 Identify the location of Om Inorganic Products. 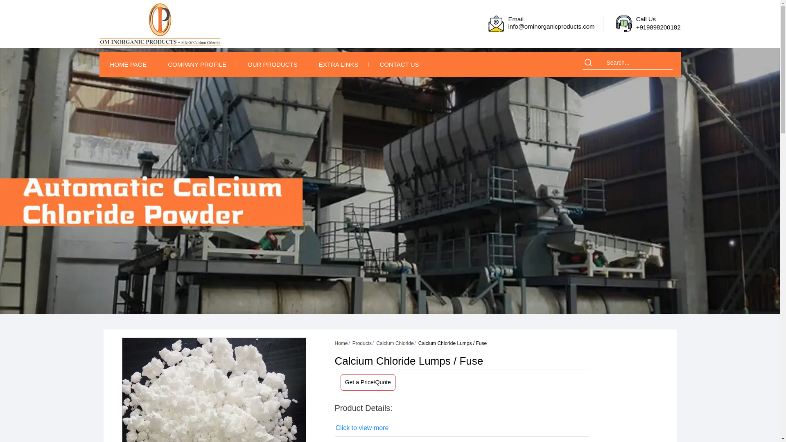
(159, 25).